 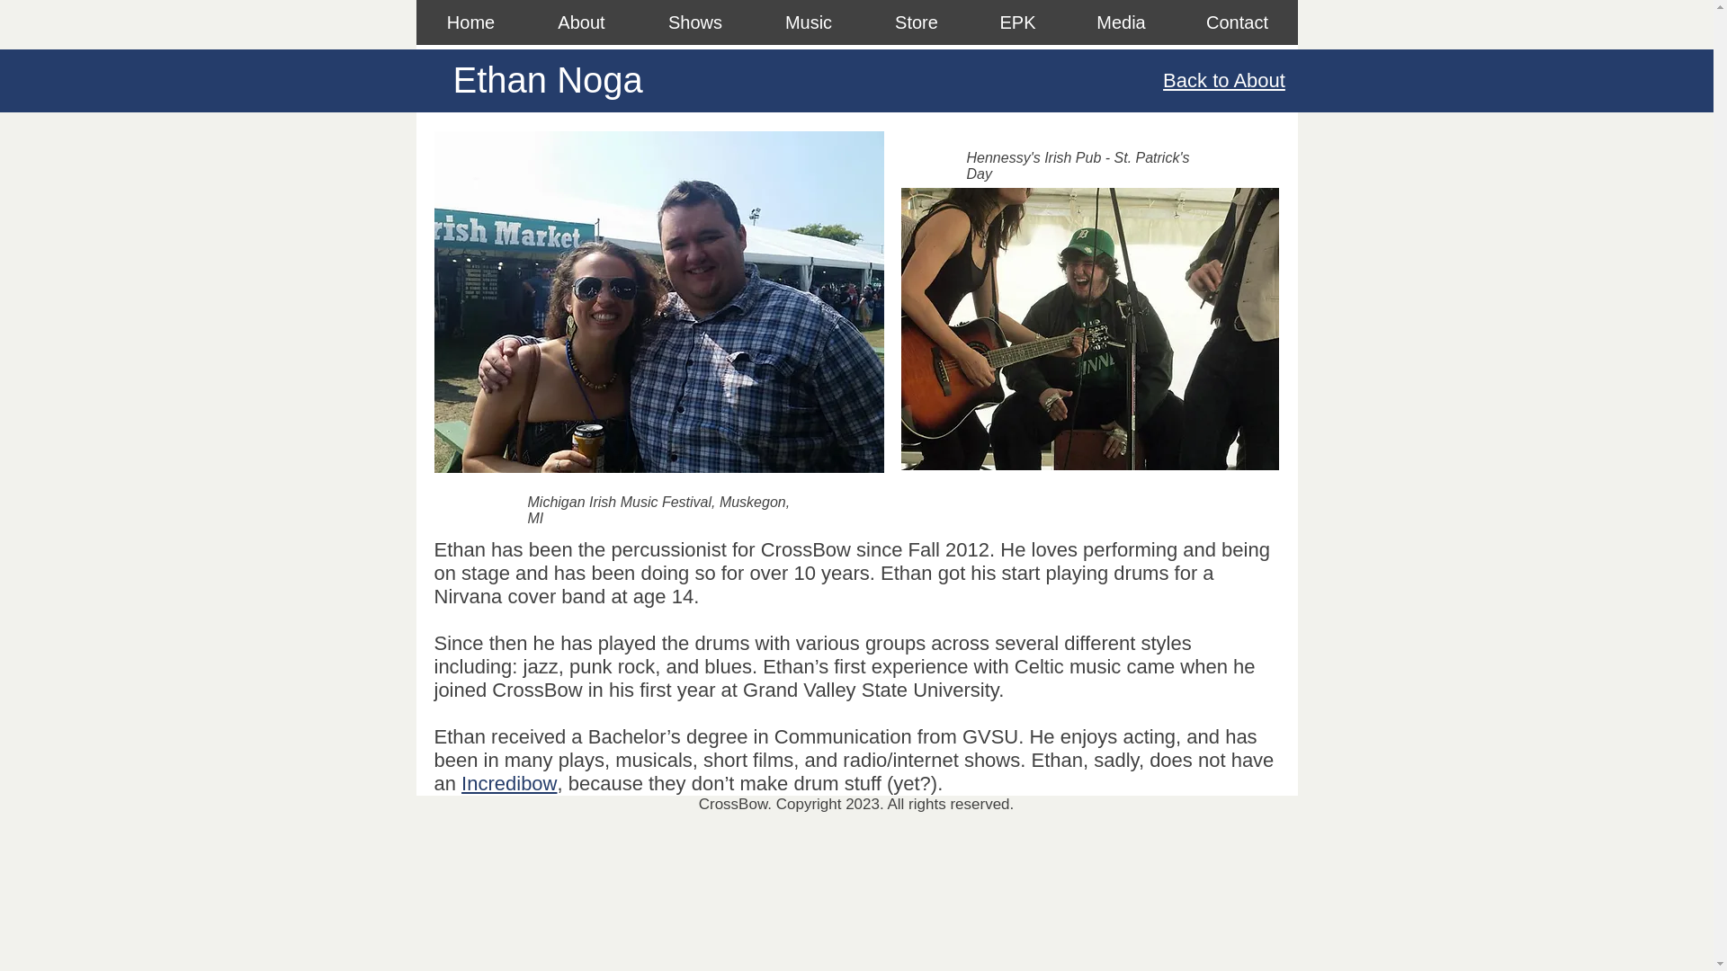 What do you see at coordinates (1121, 22) in the screenshot?
I see `Media` at bounding box center [1121, 22].